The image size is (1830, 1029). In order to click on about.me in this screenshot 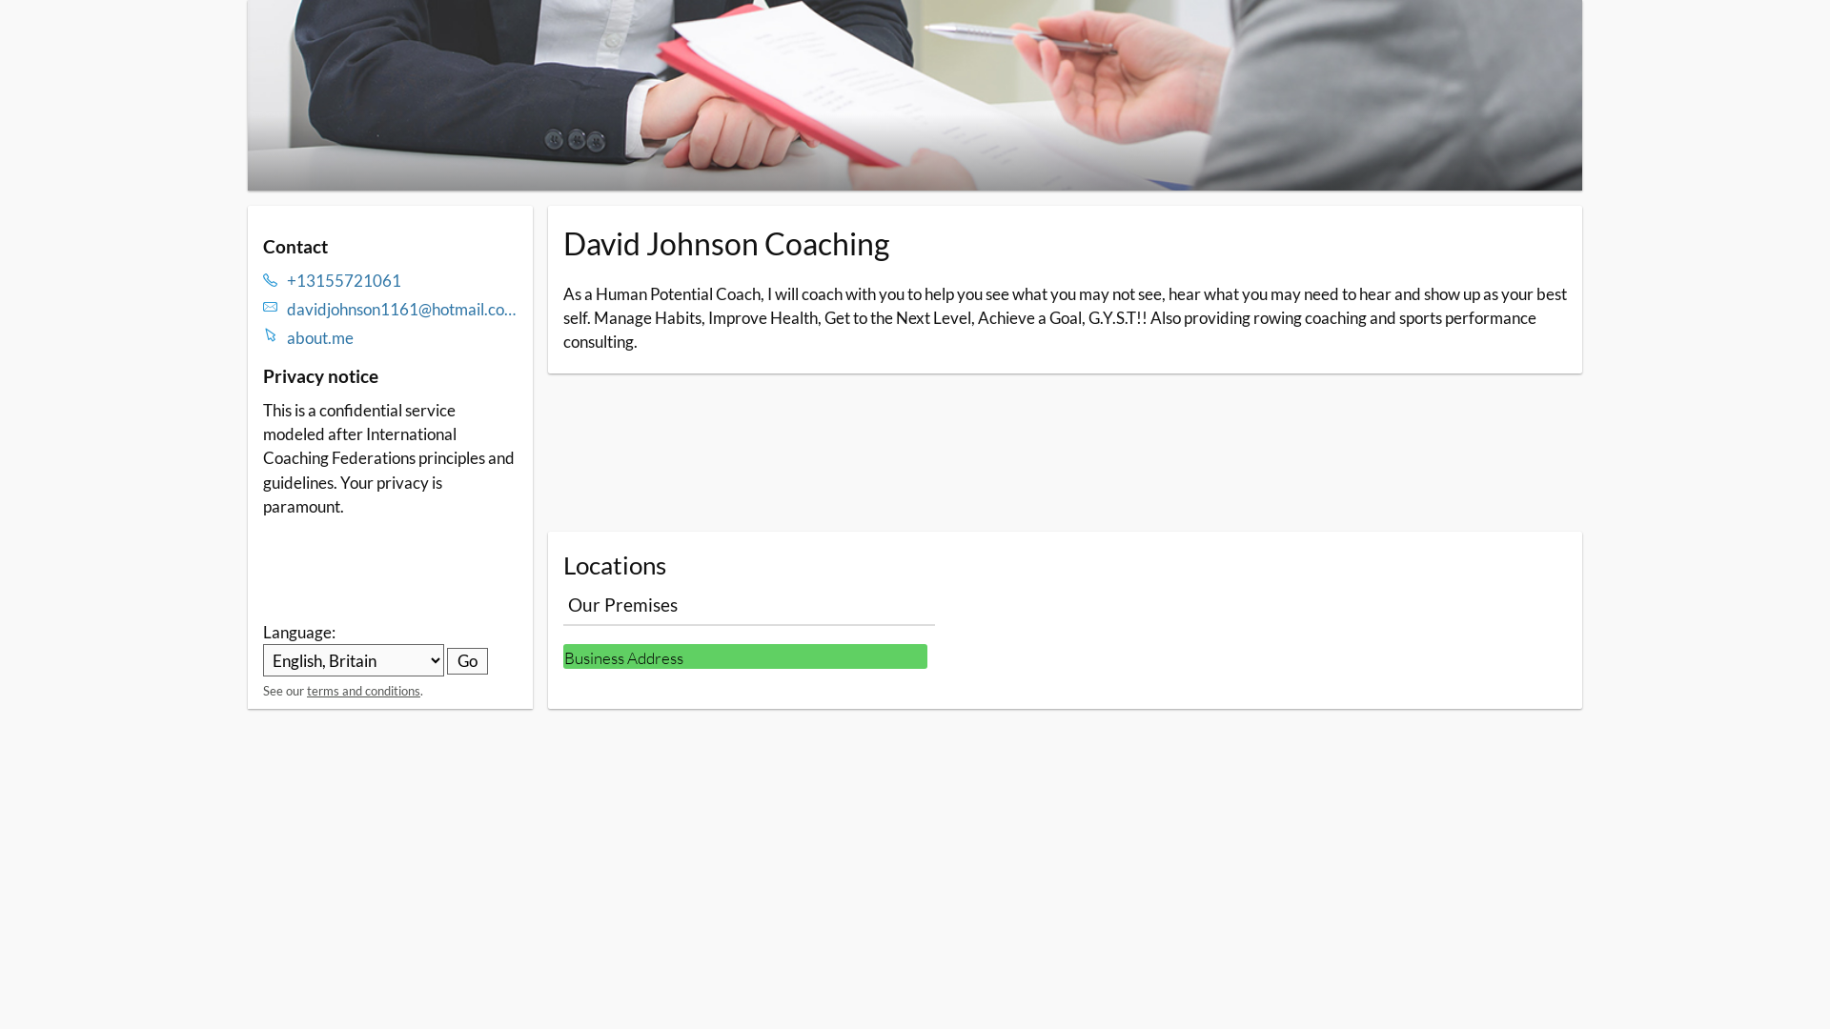, I will do `click(402, 337)`.